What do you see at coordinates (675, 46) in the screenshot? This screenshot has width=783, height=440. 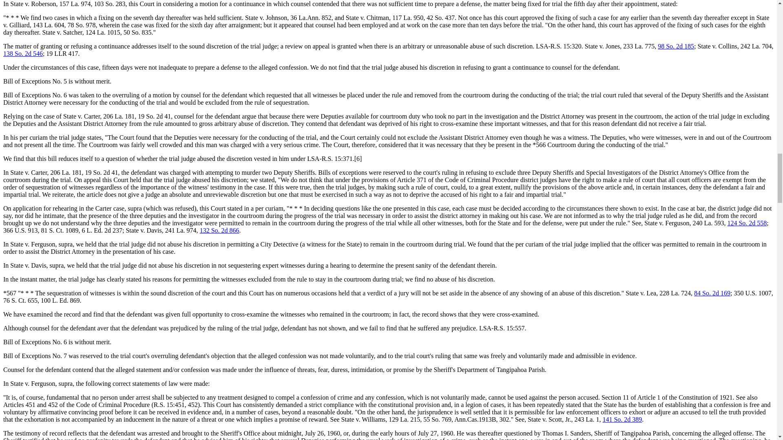 I see `98 So. 2d 185` at bounding box center [675, 46].